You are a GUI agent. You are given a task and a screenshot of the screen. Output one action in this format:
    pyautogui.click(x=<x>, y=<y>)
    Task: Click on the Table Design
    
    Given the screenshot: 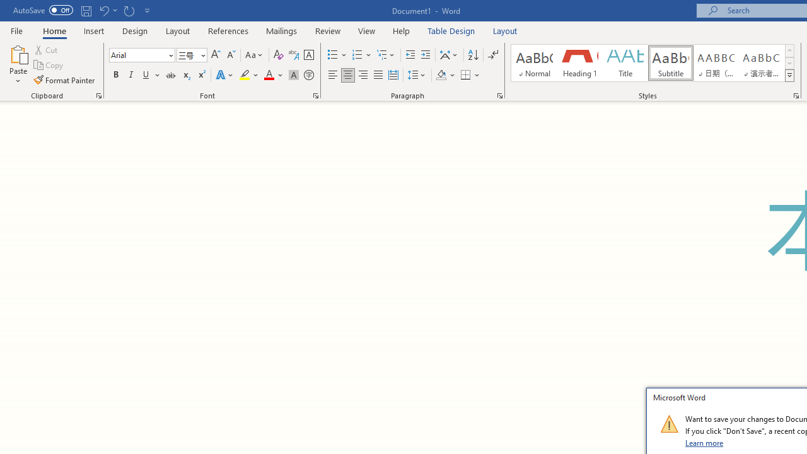 What is the action you would take?
    pyautogui.click(x=451, y=30)
    